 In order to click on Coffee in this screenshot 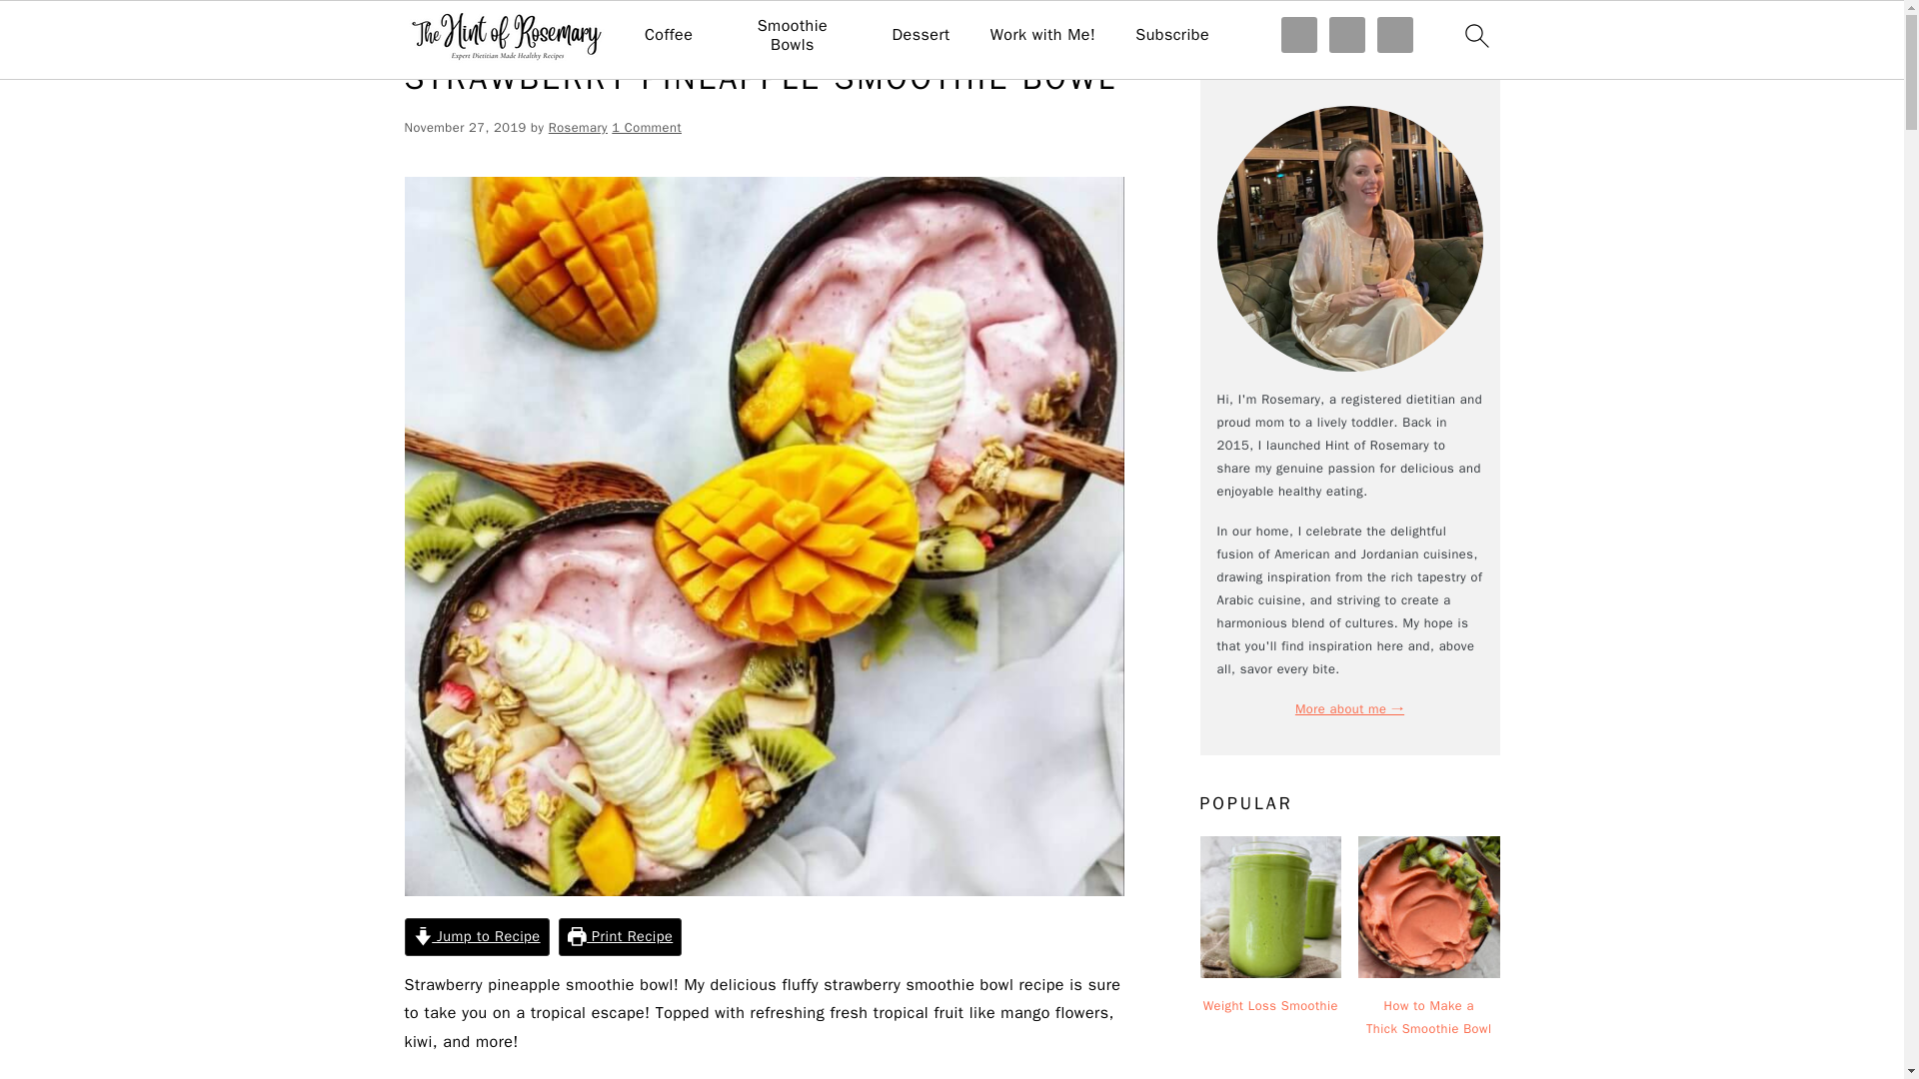, I will do `click(669, 35)`.